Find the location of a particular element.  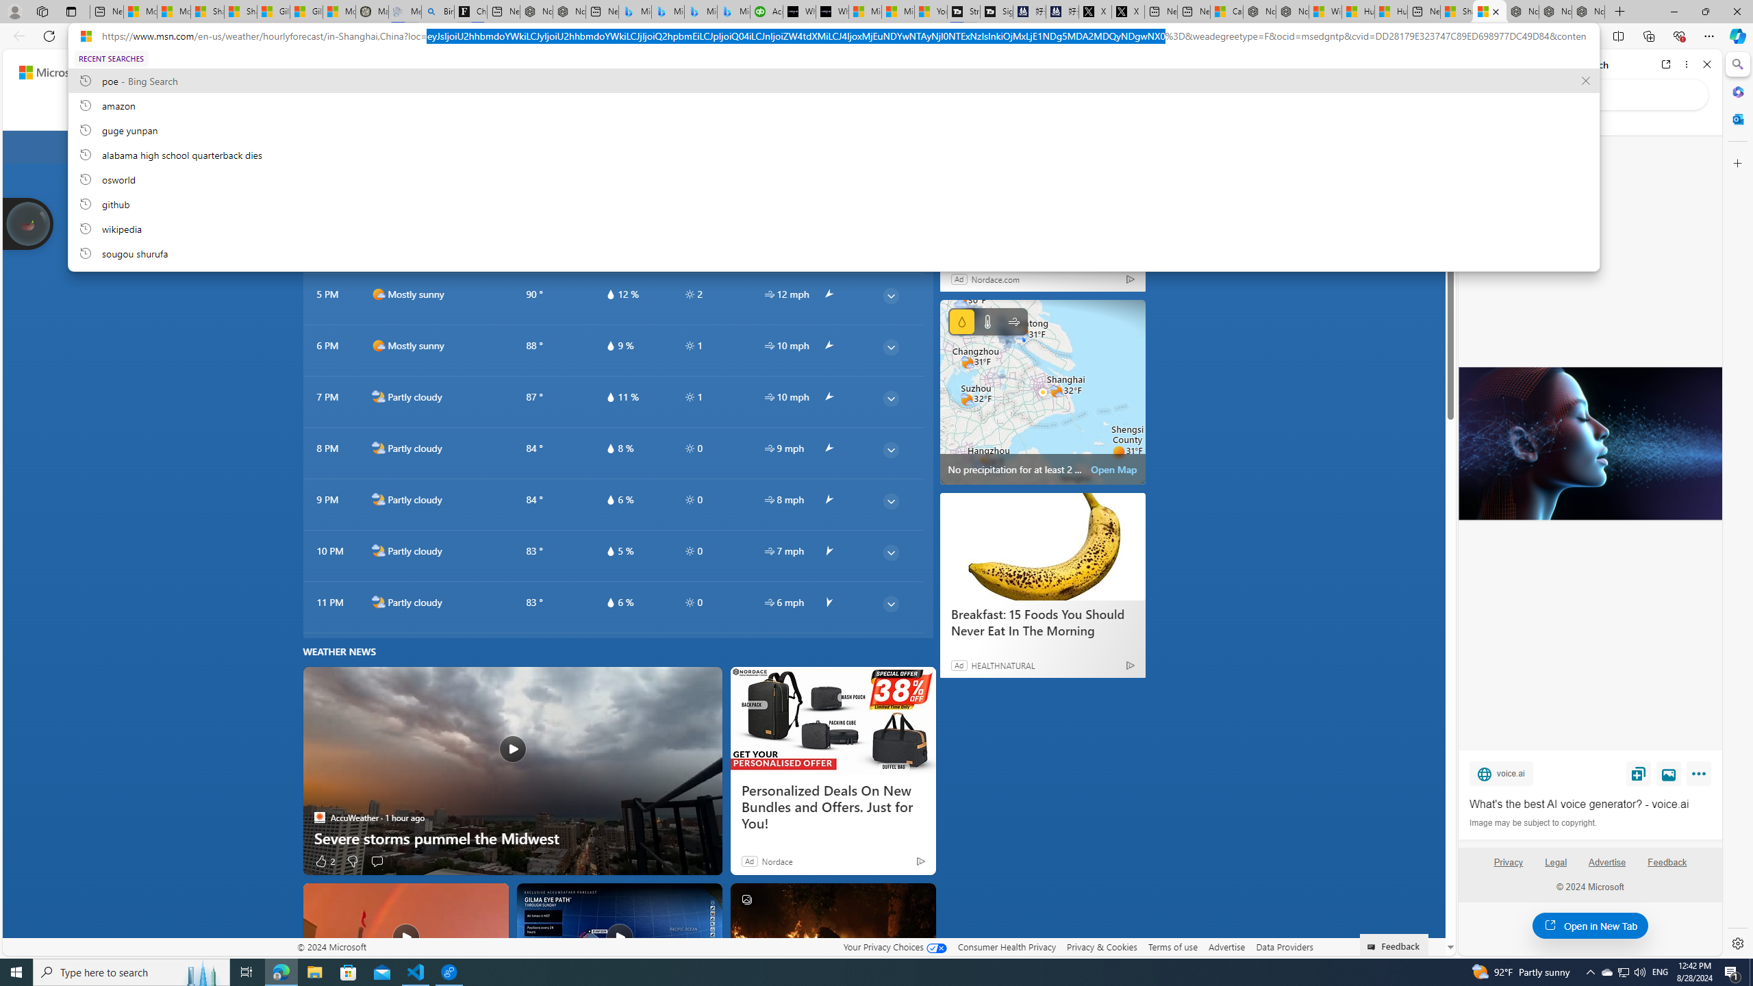

No precipitation for at least 2 hours is located at coordinates (1043, 392).